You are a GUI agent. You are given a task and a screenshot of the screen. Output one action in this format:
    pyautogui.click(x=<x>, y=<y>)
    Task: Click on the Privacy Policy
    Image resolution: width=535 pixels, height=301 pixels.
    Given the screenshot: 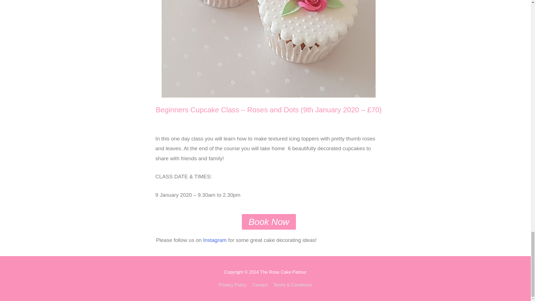 What is the action you would take?
    pyautogui.click(x=234, y=285)
    